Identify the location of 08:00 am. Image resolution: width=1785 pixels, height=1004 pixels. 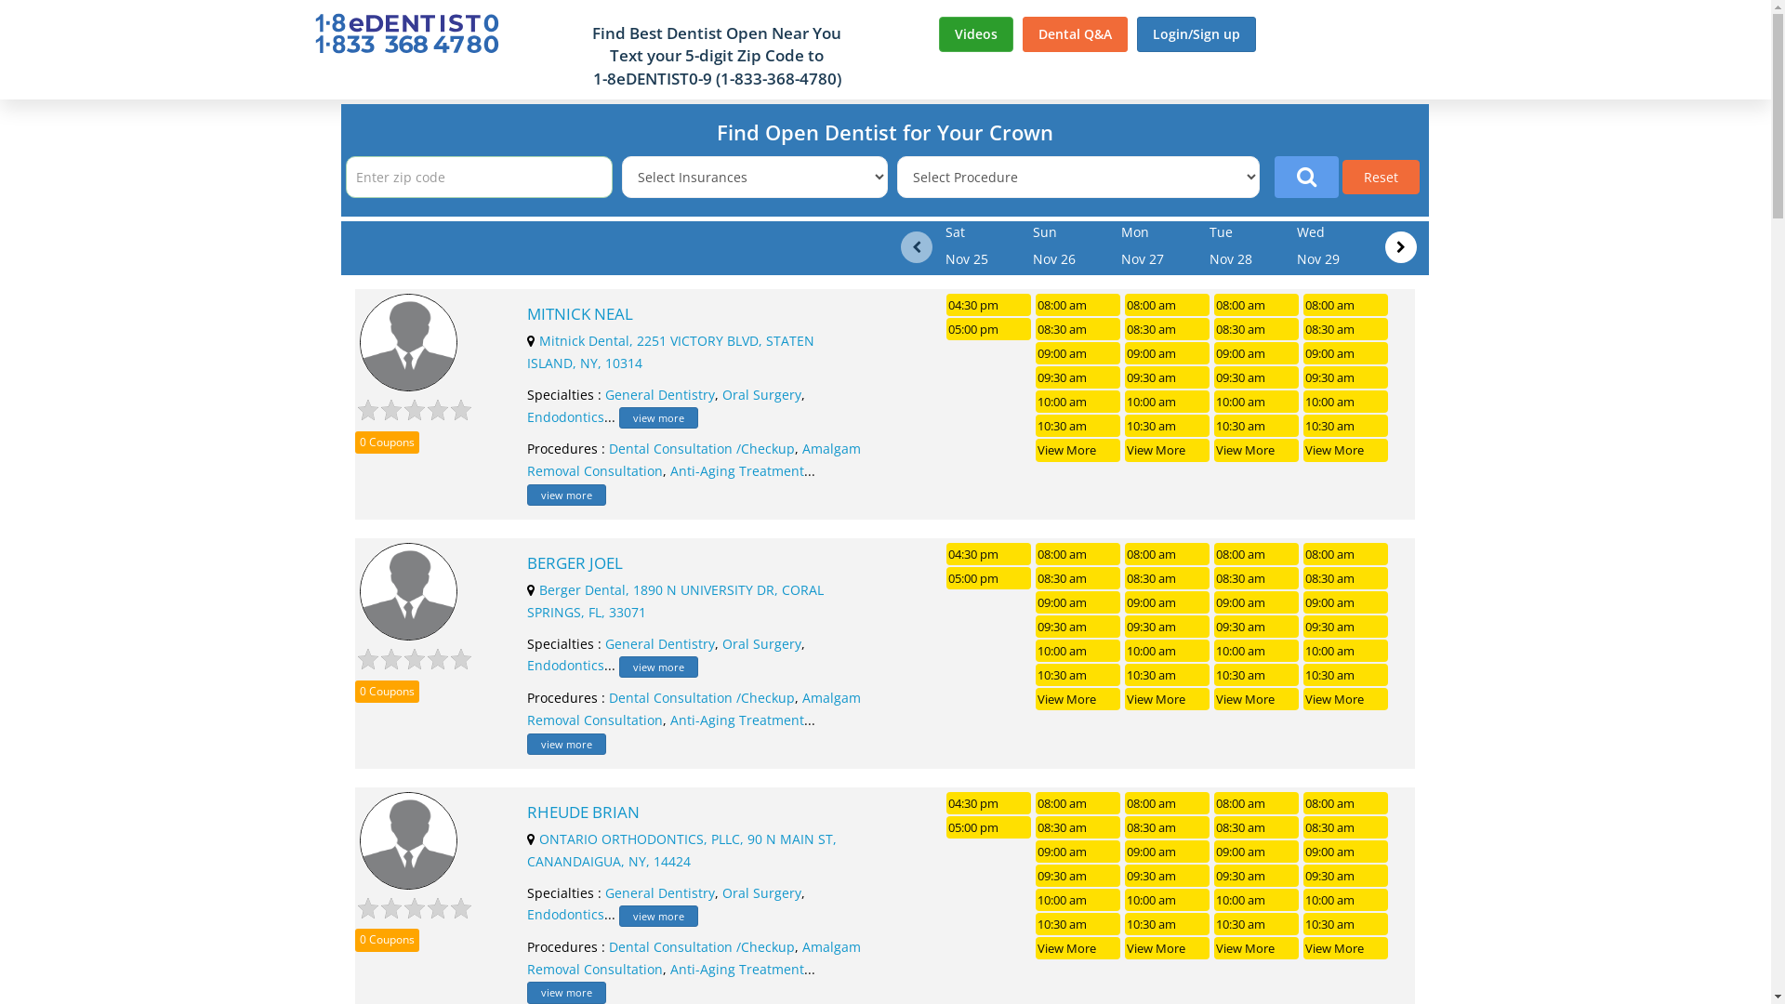
(1346, 803).